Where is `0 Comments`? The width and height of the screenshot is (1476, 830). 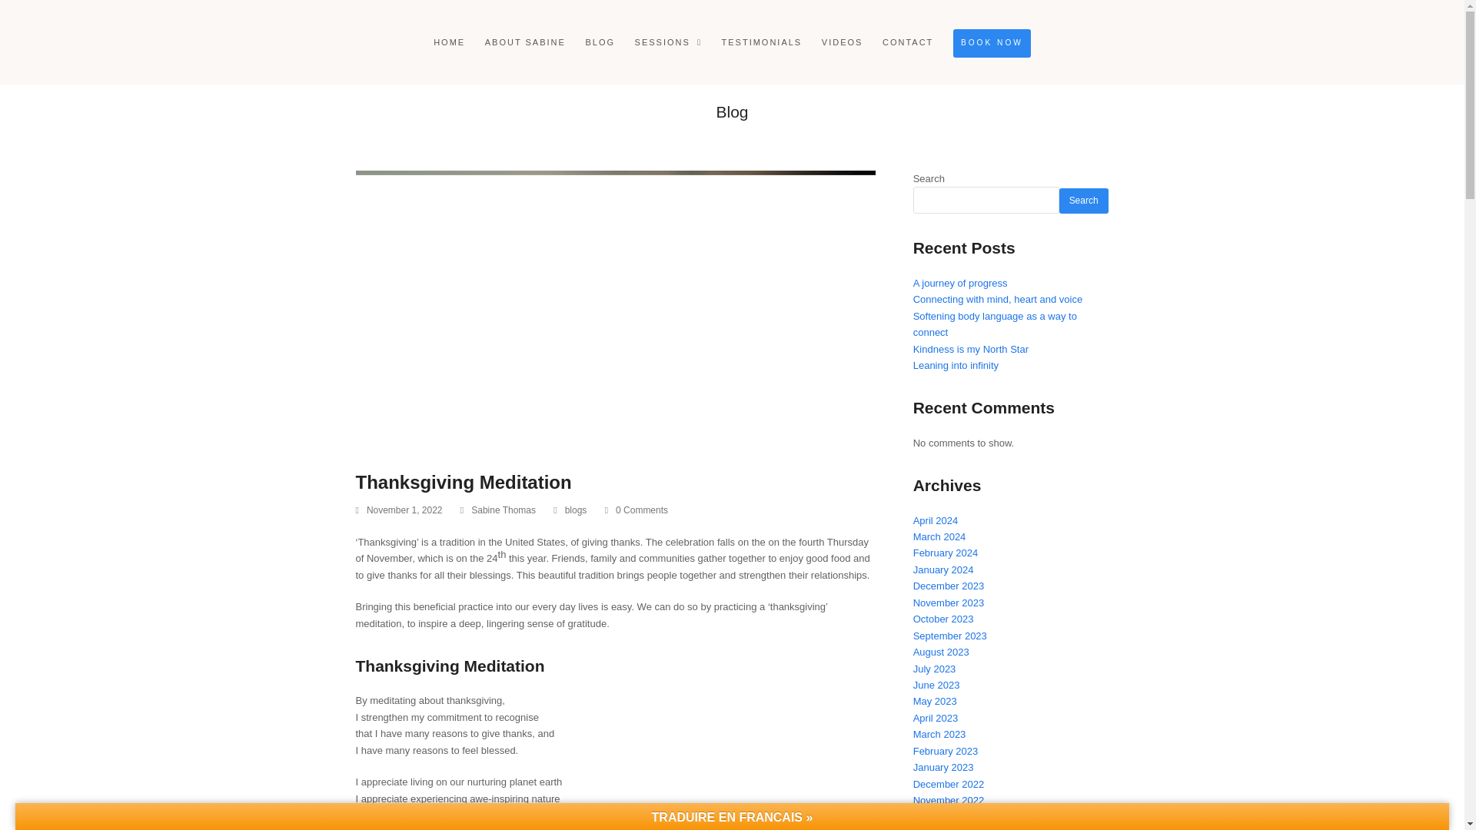
0 Comments is located at coordinates (637, 510).